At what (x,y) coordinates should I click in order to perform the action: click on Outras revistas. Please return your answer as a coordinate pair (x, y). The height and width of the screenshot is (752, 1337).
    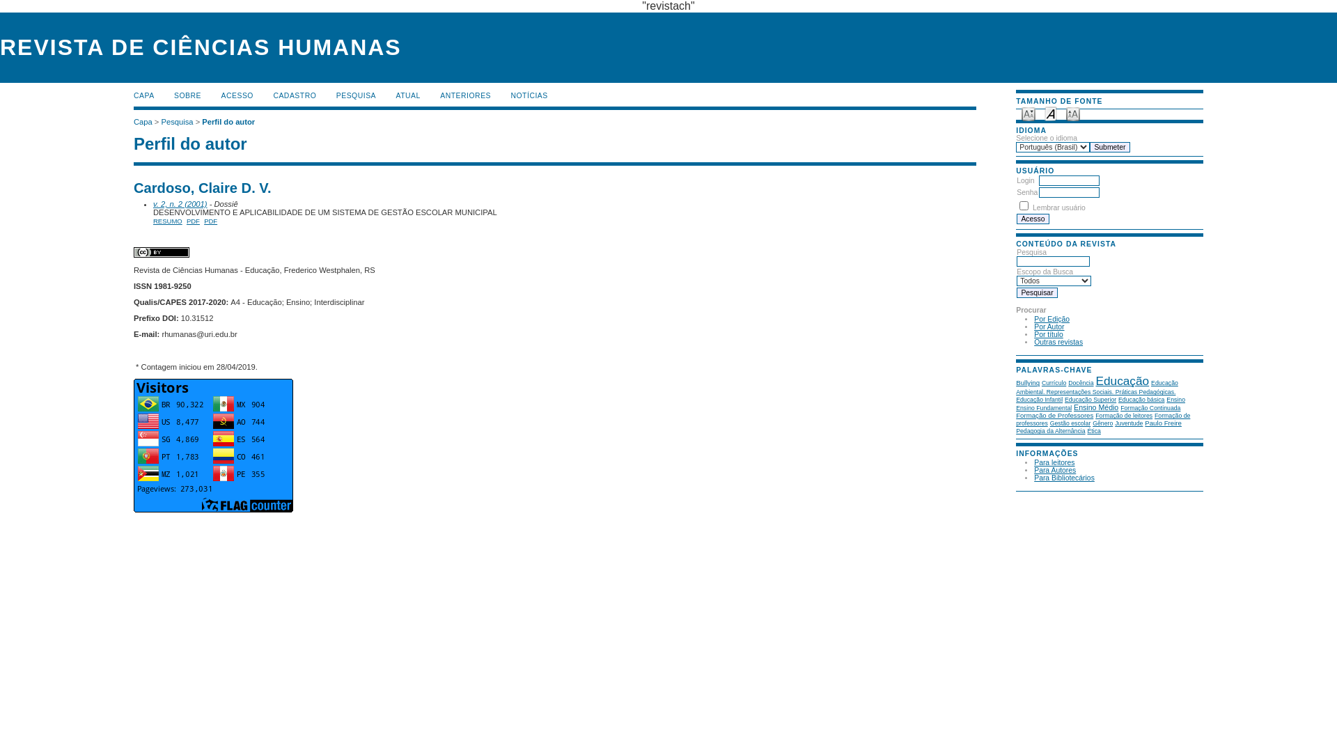
    Looking at the image, I should click on (1058, 343).